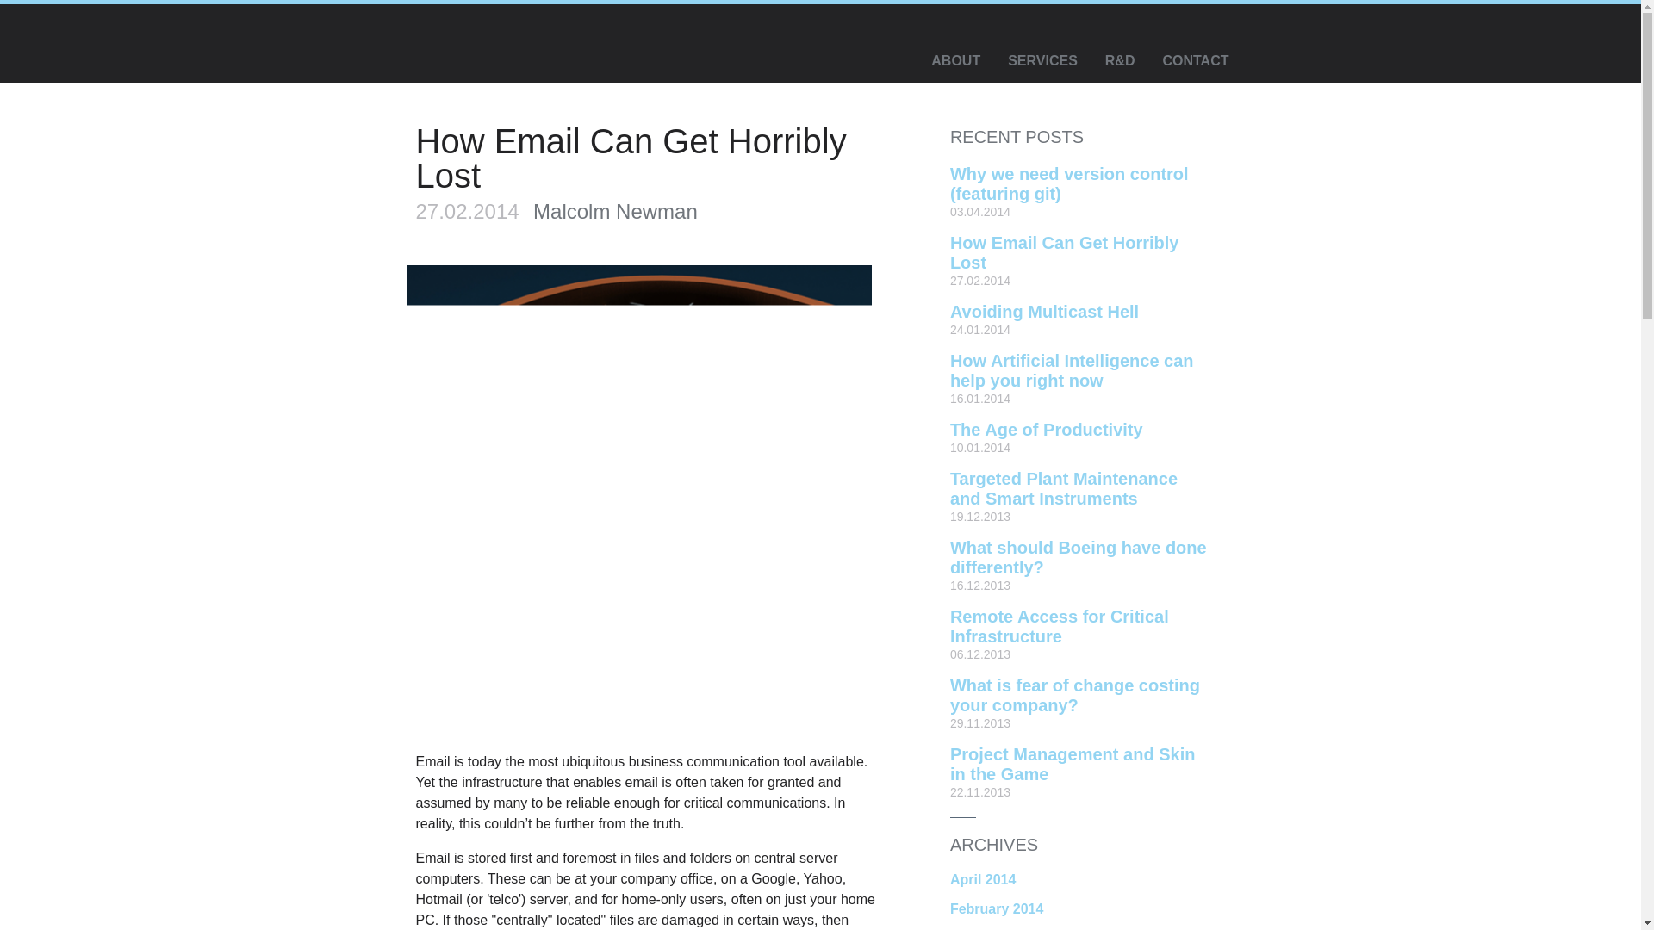 This screenshot has height=930, width=1654. I want to click on Targeted Plant Maintenance and Smart Instruments, so click(1063, 488).